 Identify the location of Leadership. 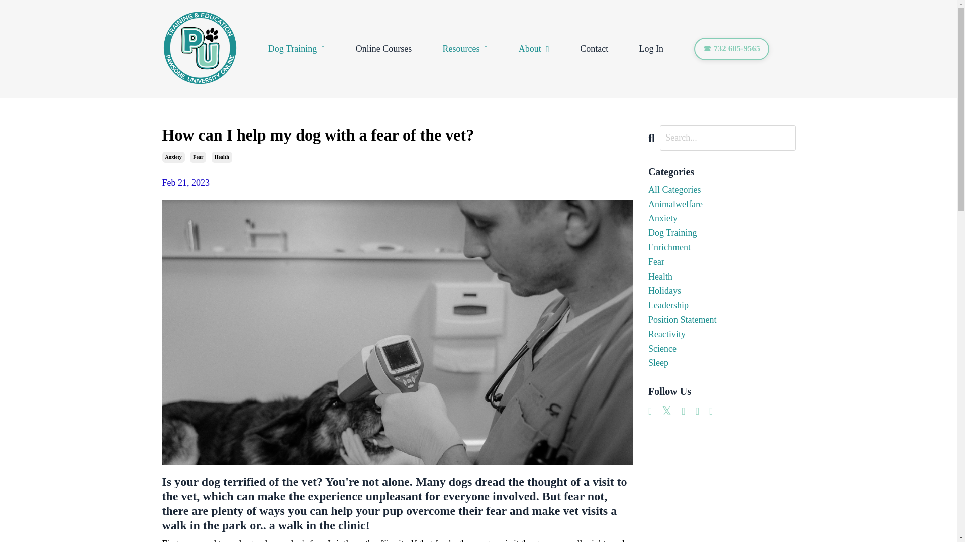
(722, 305).